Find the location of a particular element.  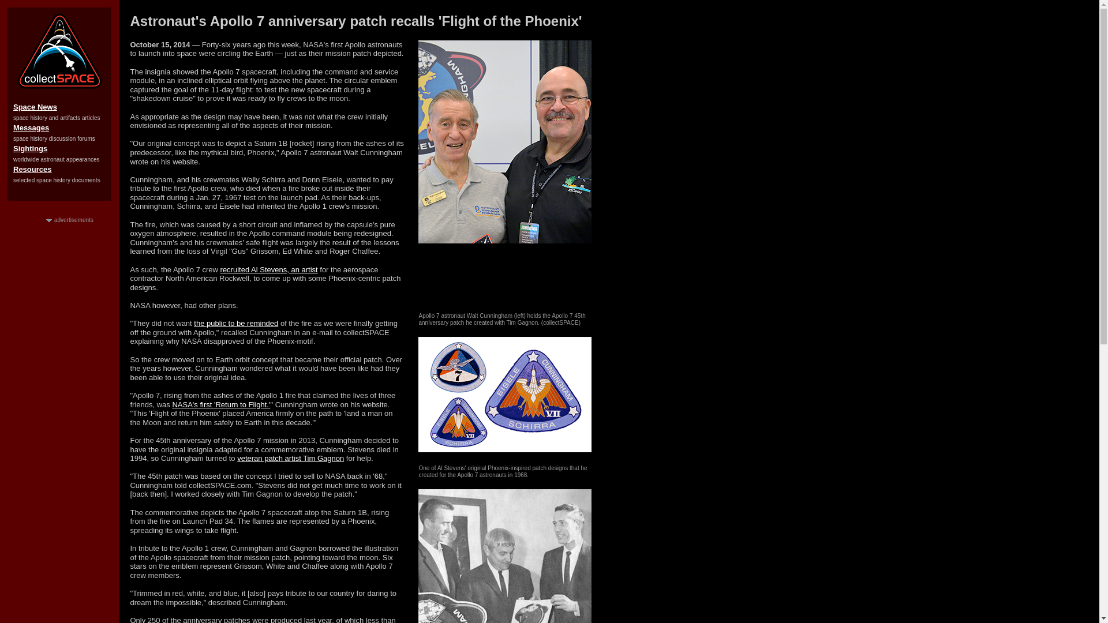

recruited Al Stevens, an artist is located at coordinates (269, 270).